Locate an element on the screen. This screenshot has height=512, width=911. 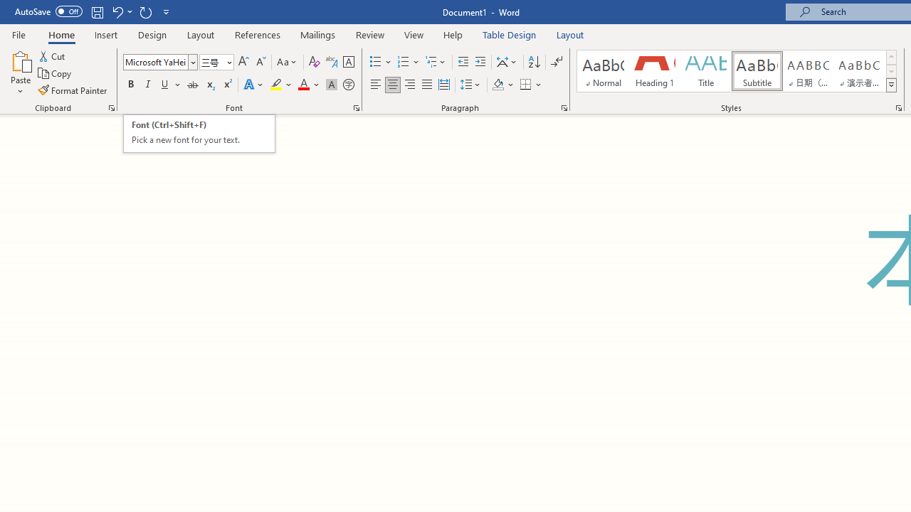
Heading 1 is located at coordinates (655, 71).